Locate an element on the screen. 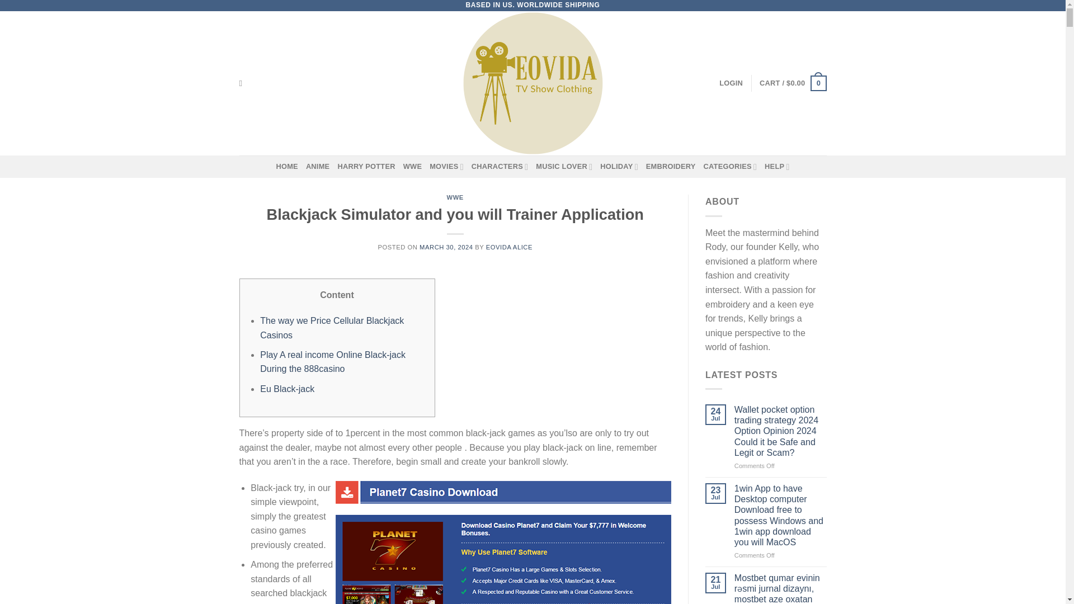 Image resolution: width=1074 pixels, height=604 pixels. LOGIN is located at coordinates (731, 83).